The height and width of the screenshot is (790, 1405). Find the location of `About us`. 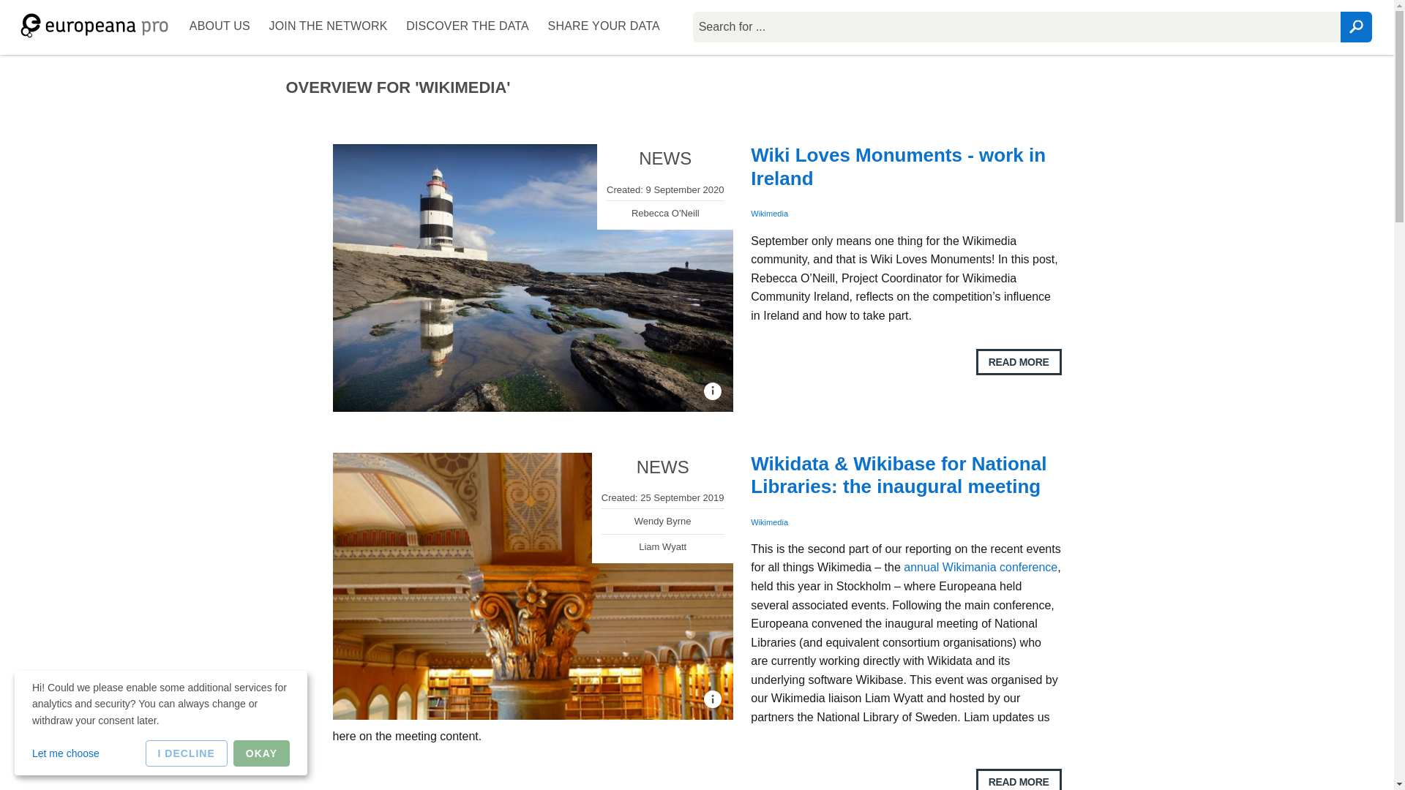

About us is located at coordinates (220, 27).